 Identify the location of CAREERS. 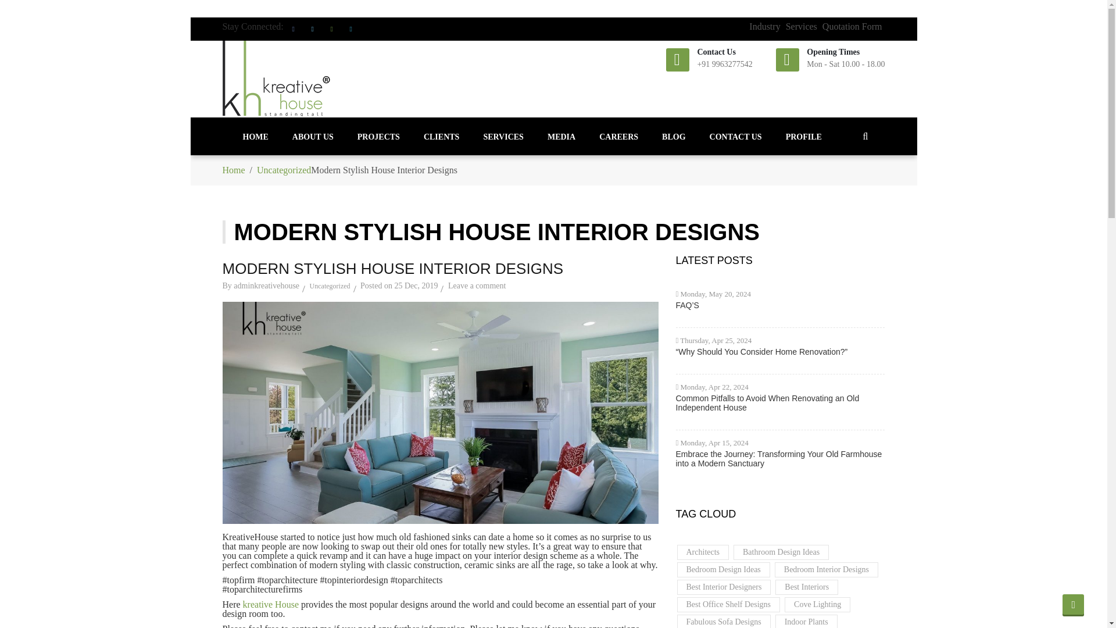
(618, 136).